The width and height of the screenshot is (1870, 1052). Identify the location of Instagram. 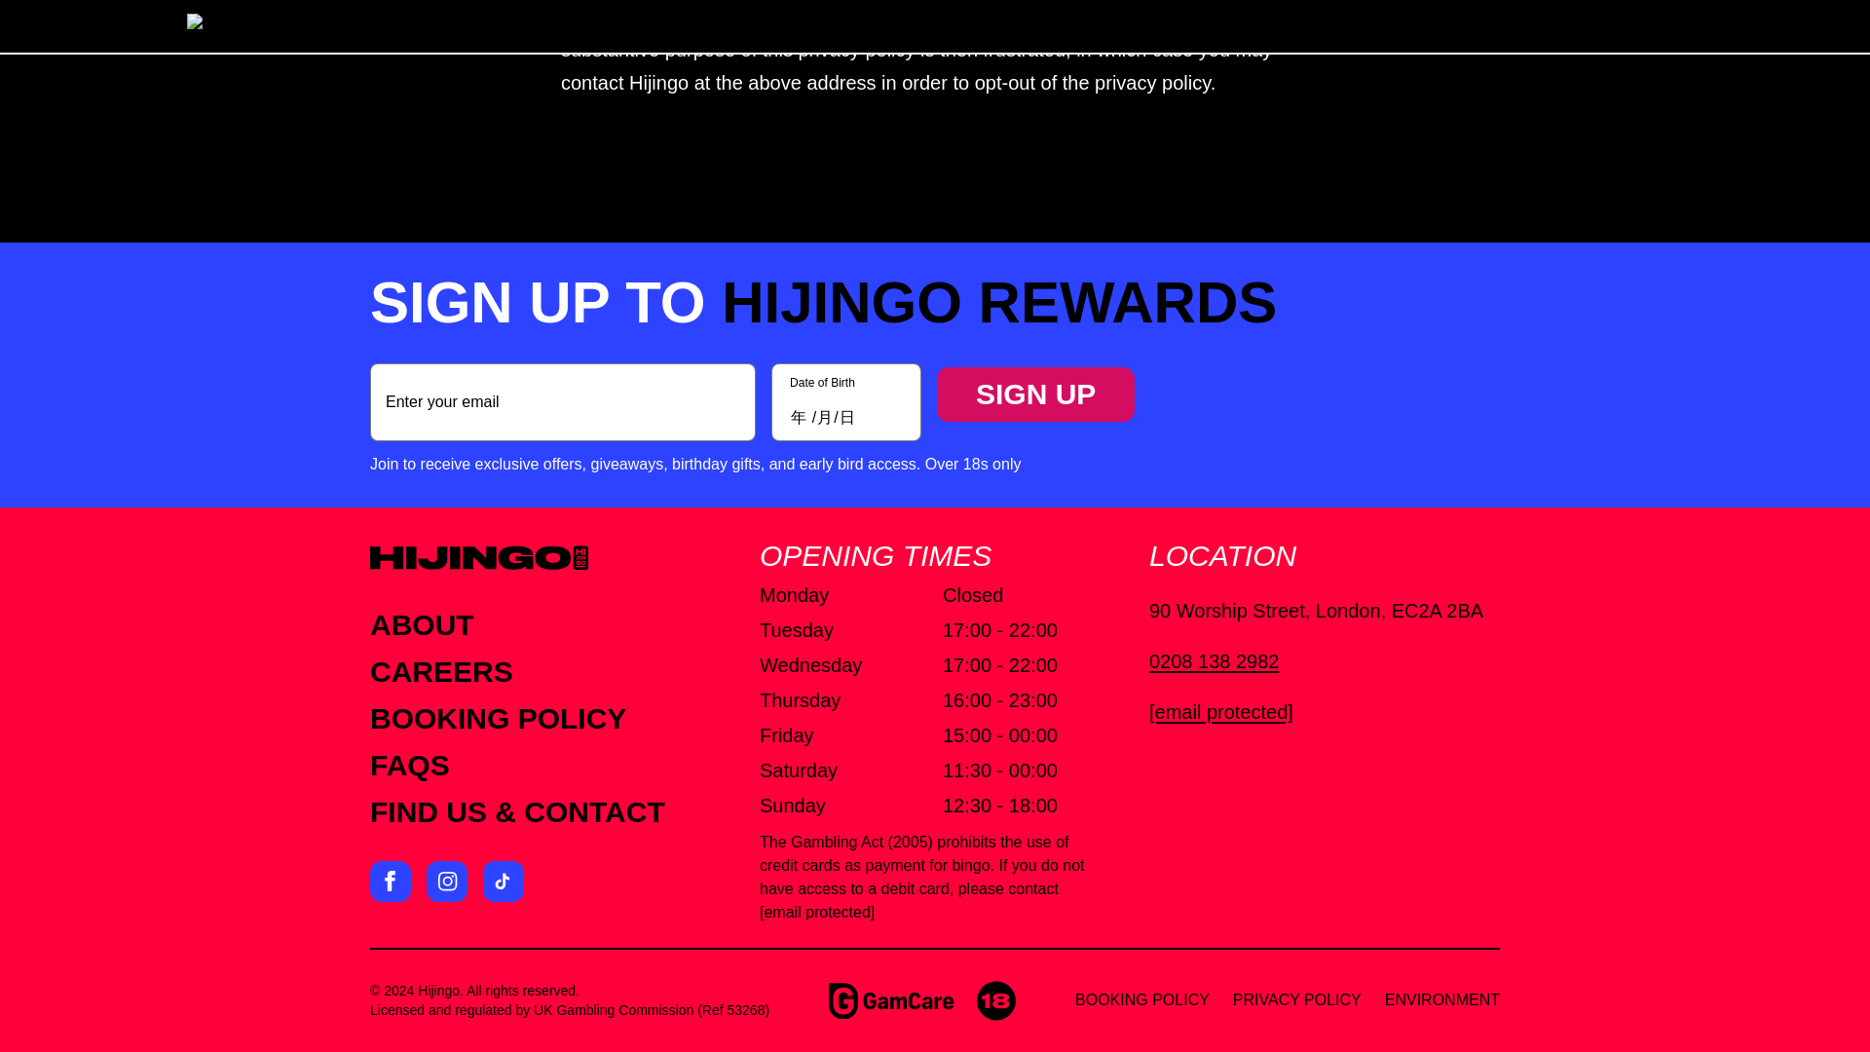
(446, 881).